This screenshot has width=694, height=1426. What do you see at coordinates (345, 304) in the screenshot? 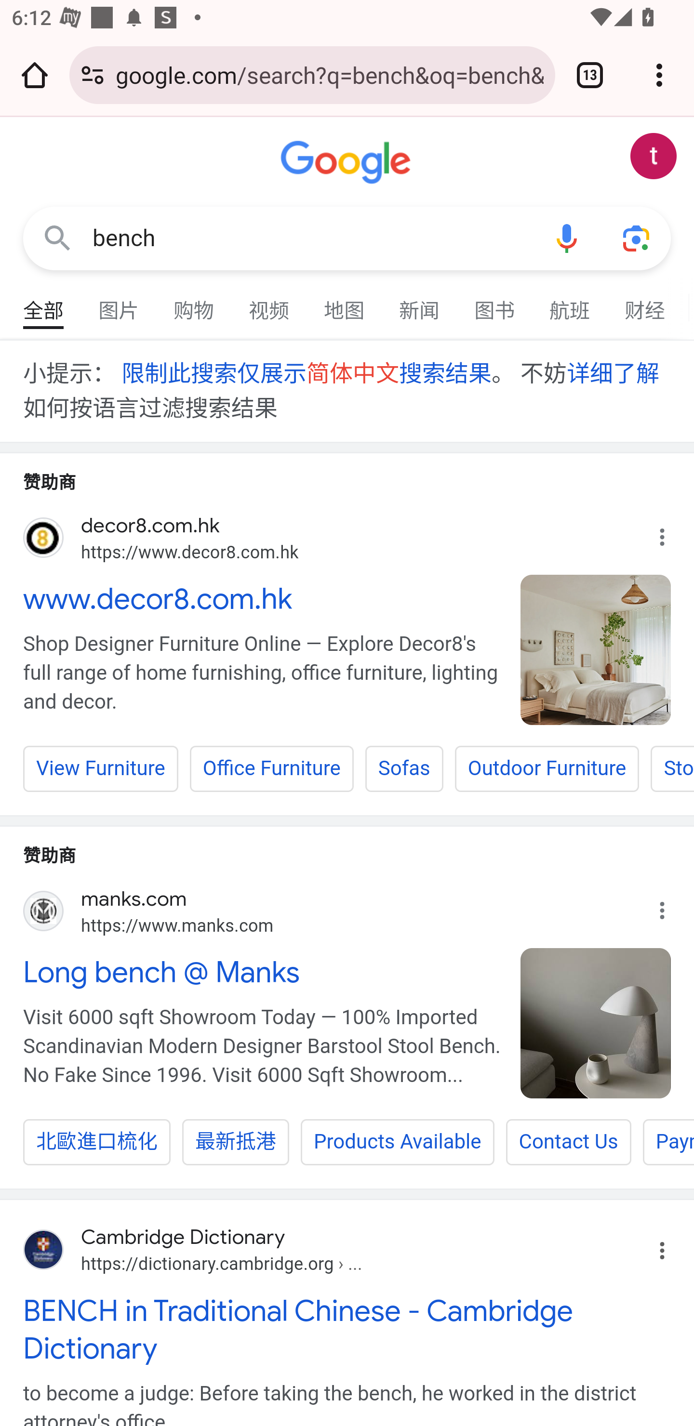
I see `地图` at bounding box center [345, 304].